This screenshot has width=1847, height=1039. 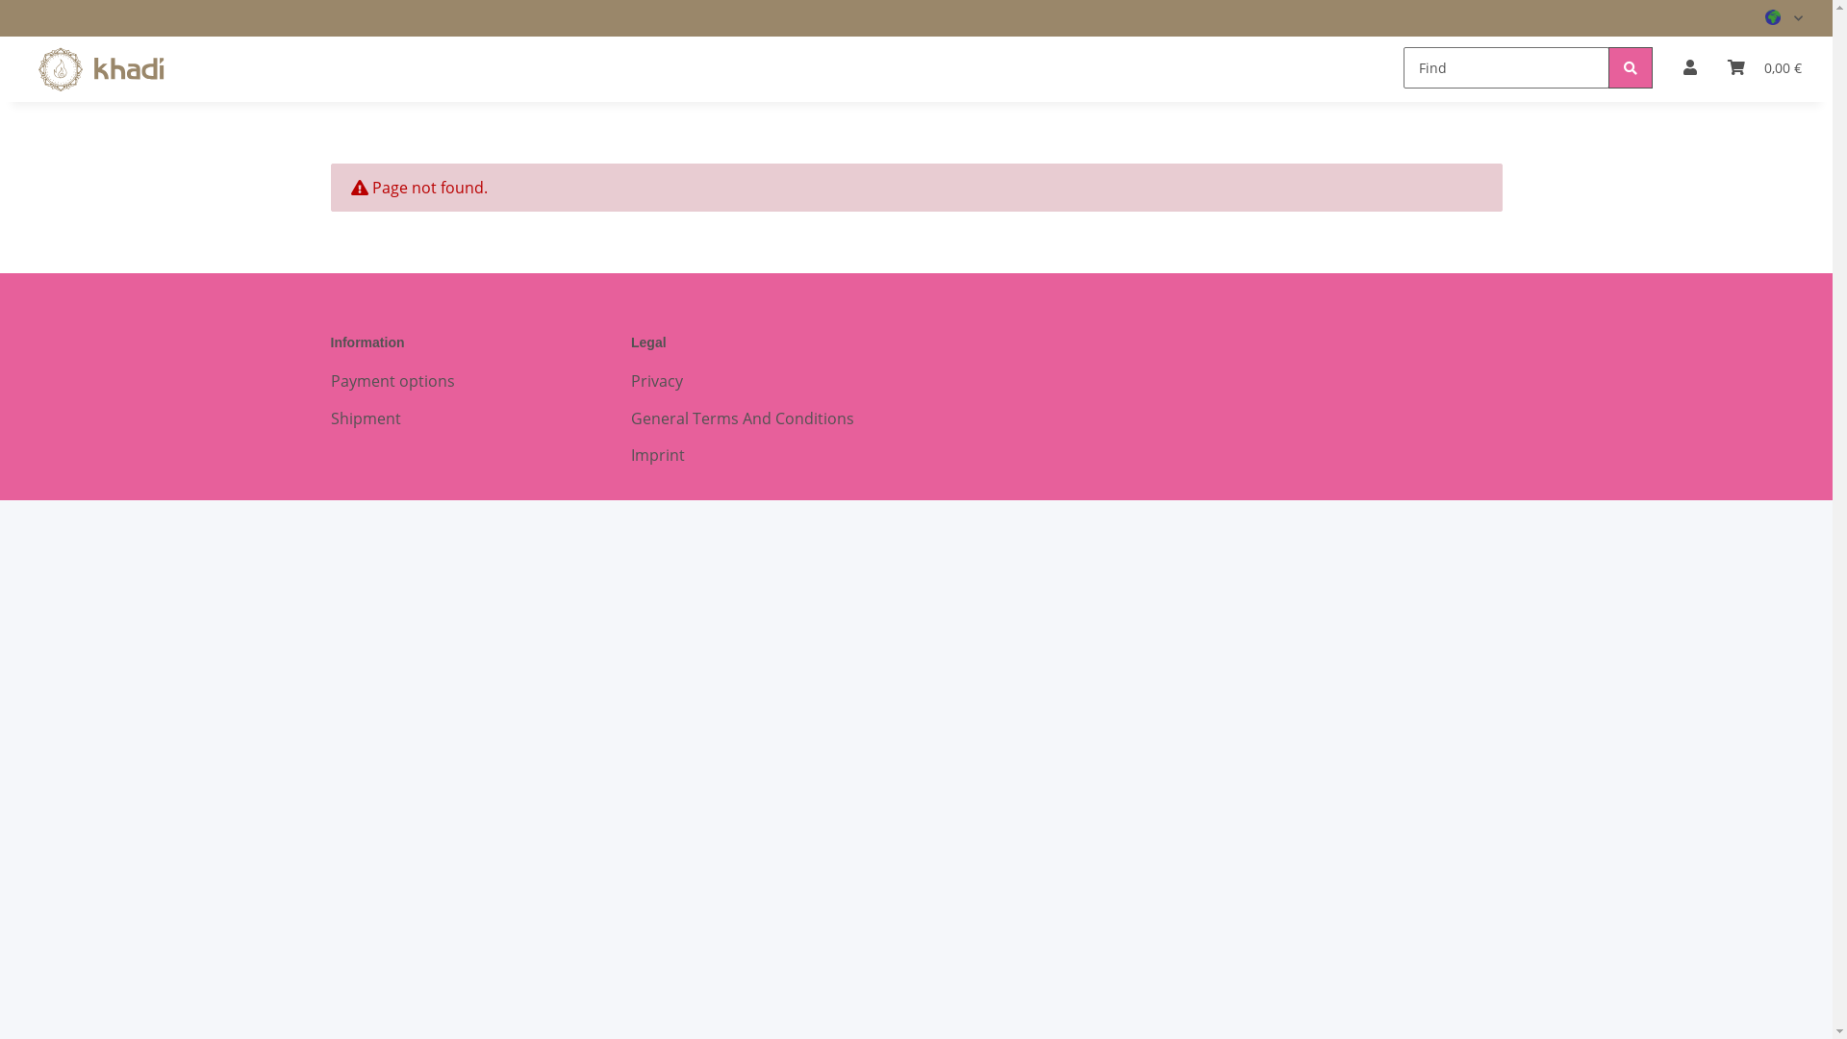 I want to click on Imprint, so click(x=766, y=455).